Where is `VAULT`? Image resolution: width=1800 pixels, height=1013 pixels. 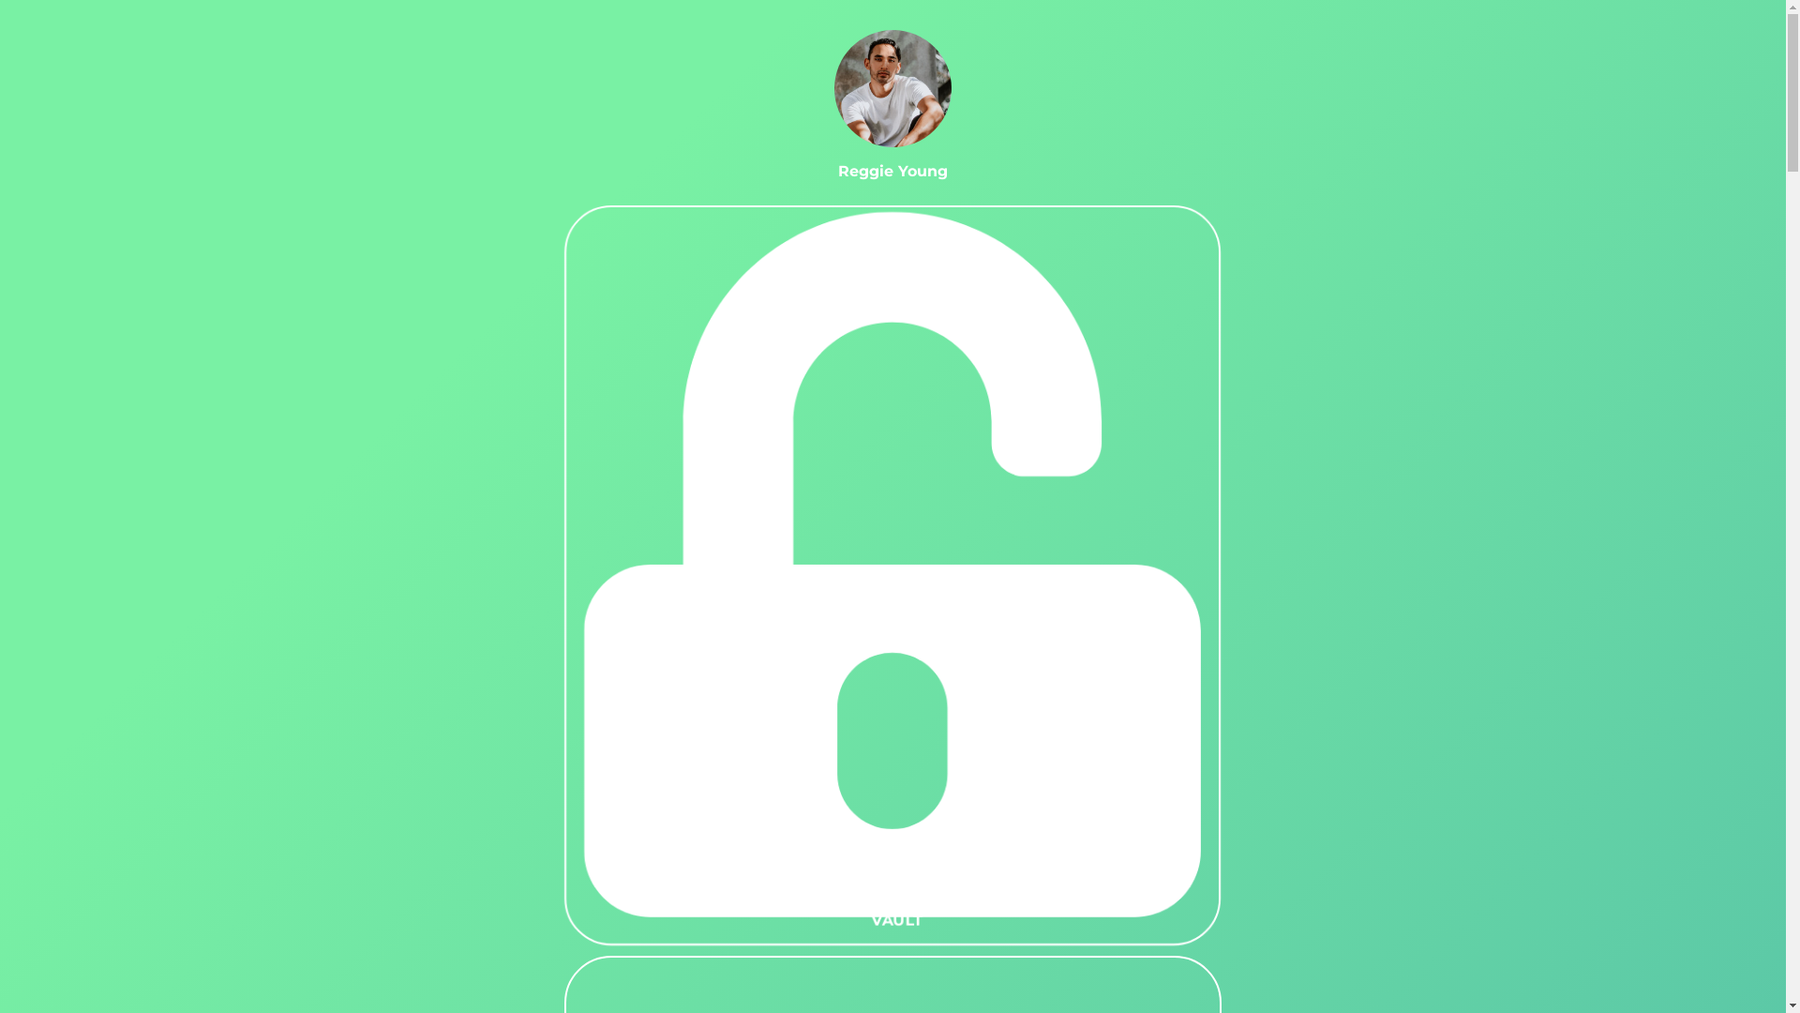 VAULT is located at coordinates (892, 576).